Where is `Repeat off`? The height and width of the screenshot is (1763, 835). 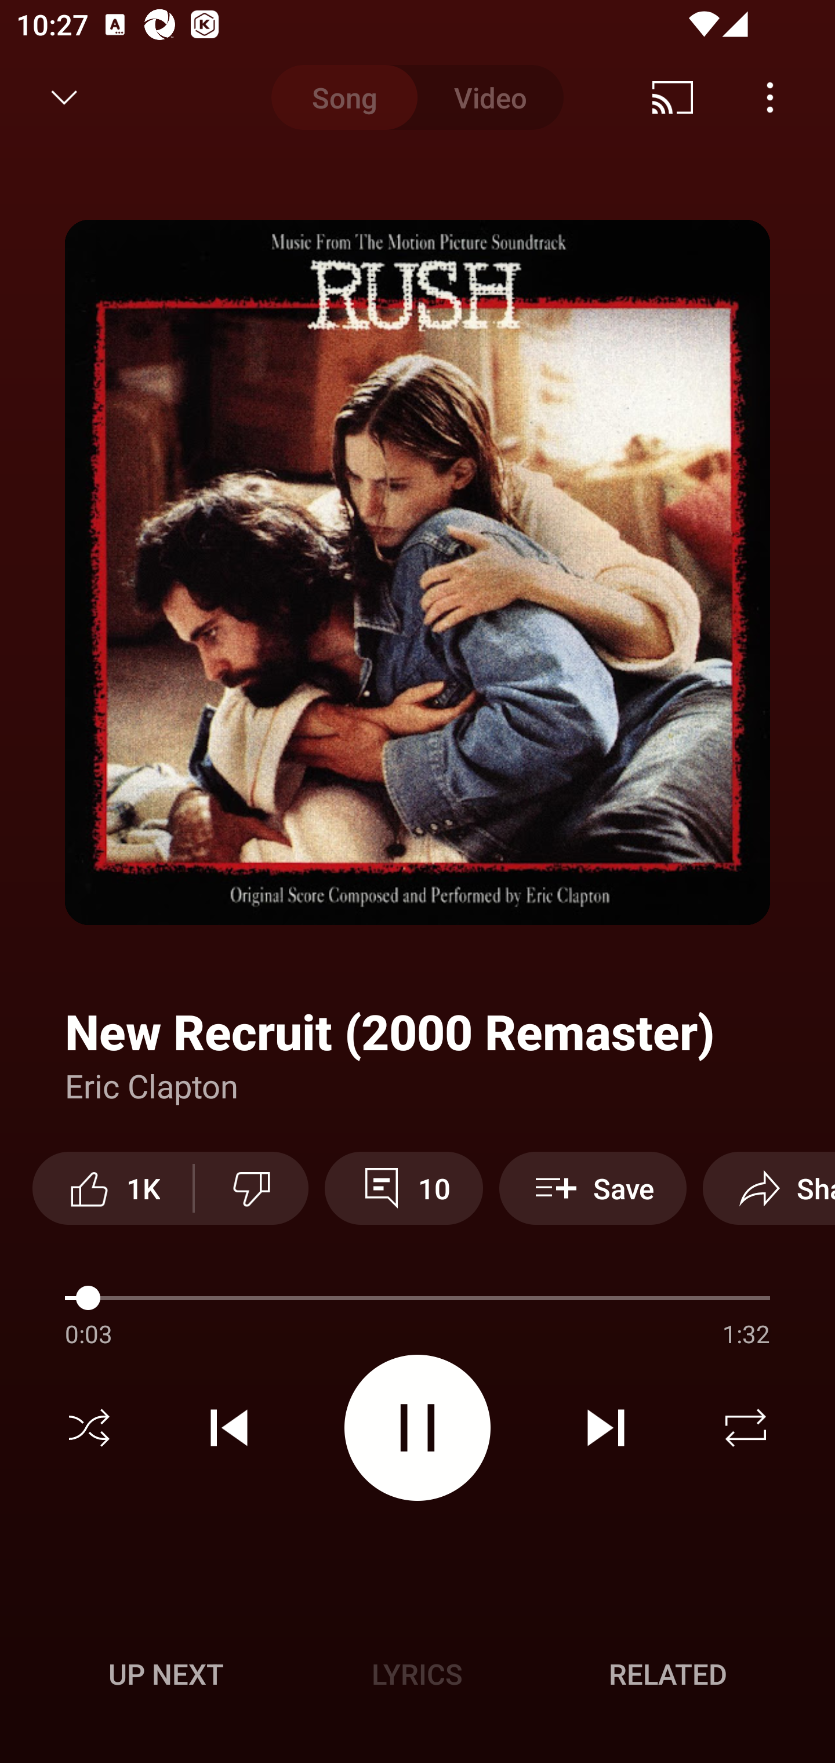
Repeat off is located at coordinates (746, 1428).